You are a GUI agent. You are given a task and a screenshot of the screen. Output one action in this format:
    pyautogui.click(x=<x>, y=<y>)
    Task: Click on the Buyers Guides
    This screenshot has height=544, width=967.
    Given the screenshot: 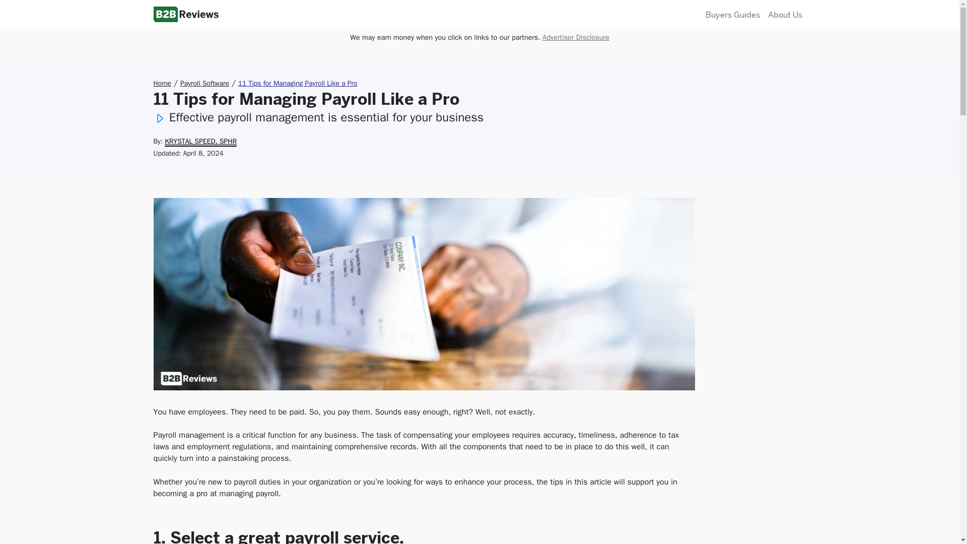 What is the action you would take?
    pyautogui.click(x=732, y=14)
    